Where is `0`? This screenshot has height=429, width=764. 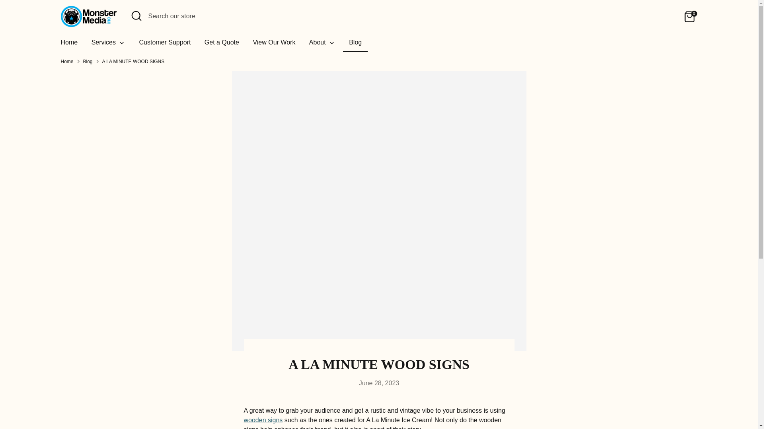
0 is located at coordinates (689, 16).